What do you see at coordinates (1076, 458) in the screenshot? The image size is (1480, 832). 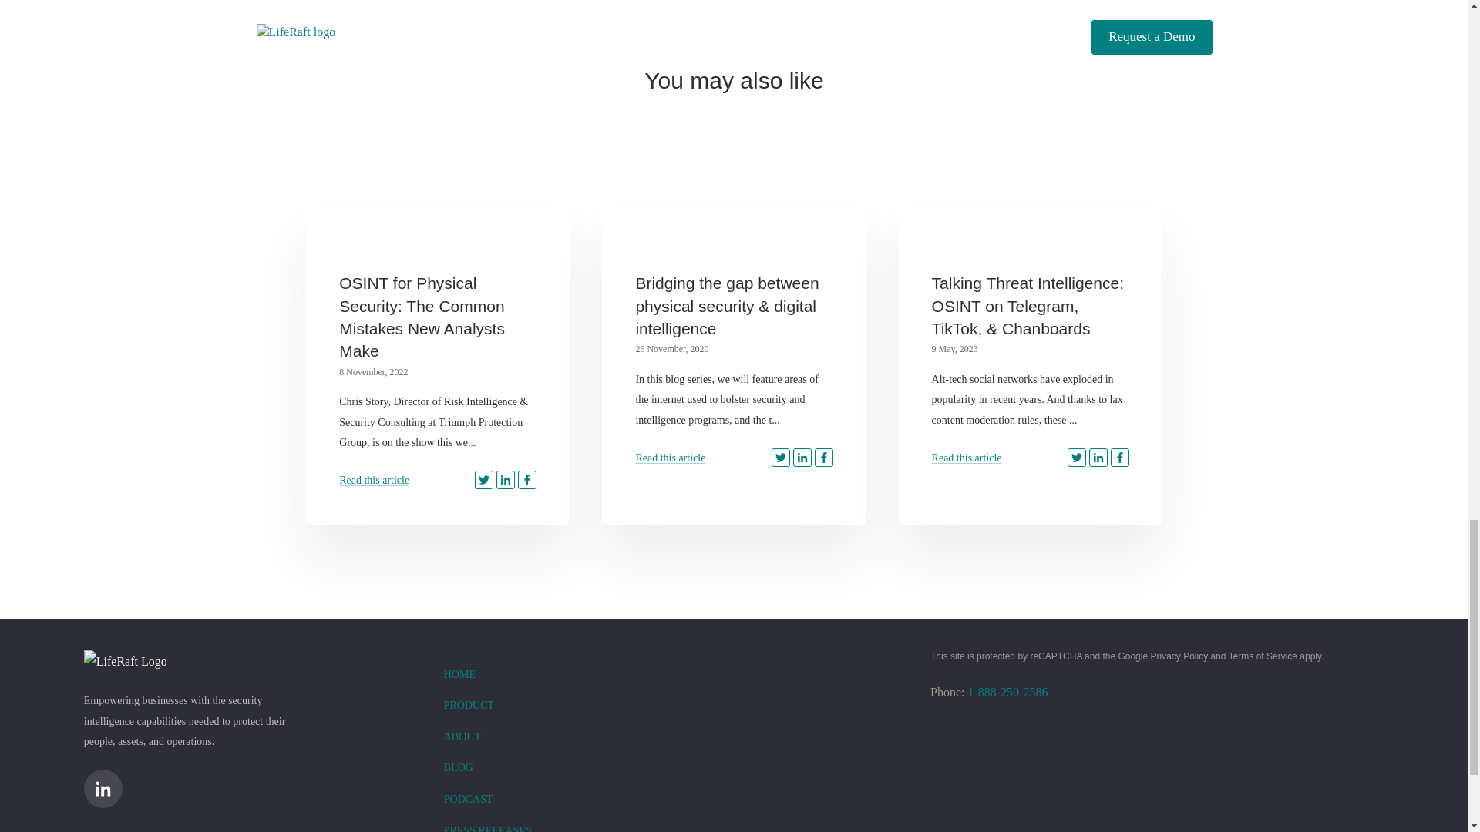 I see `Share on Twitter` at bounding box center [1076, 458].